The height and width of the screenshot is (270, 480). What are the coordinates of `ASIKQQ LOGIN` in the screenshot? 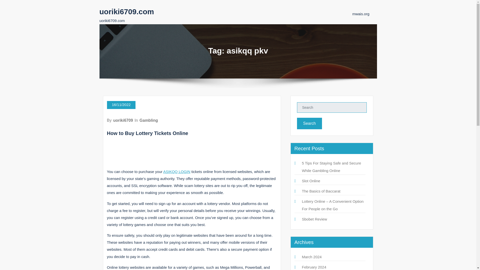 It's located at (176, 171).